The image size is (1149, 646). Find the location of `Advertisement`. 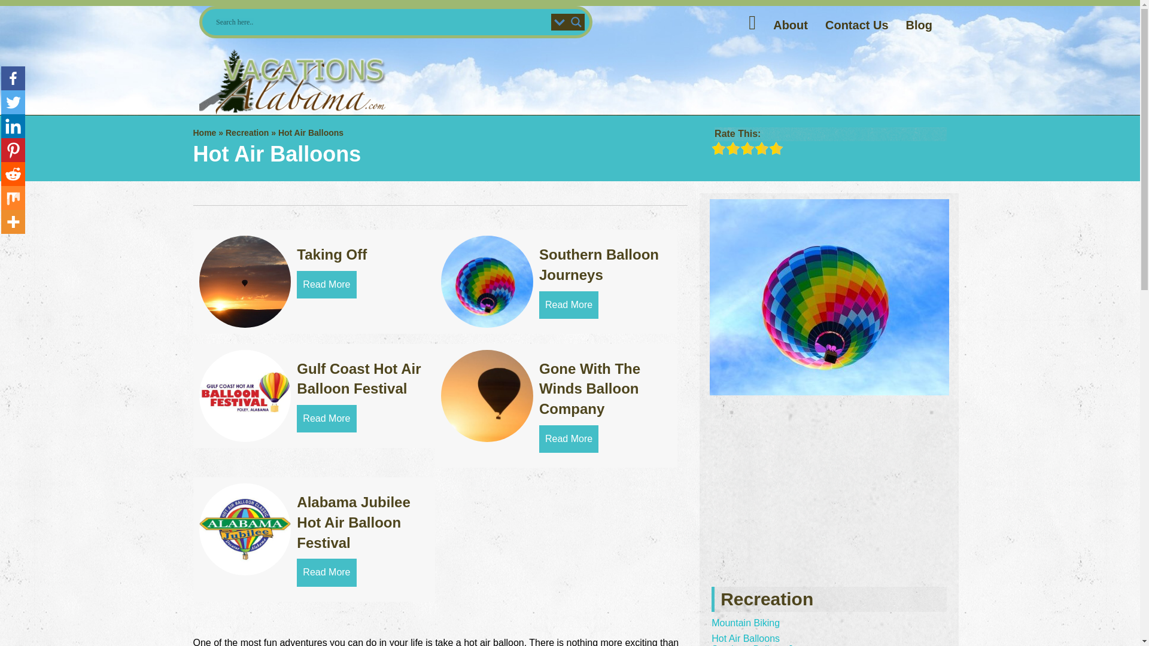

Advertisement is located at coordinates (631, 83).